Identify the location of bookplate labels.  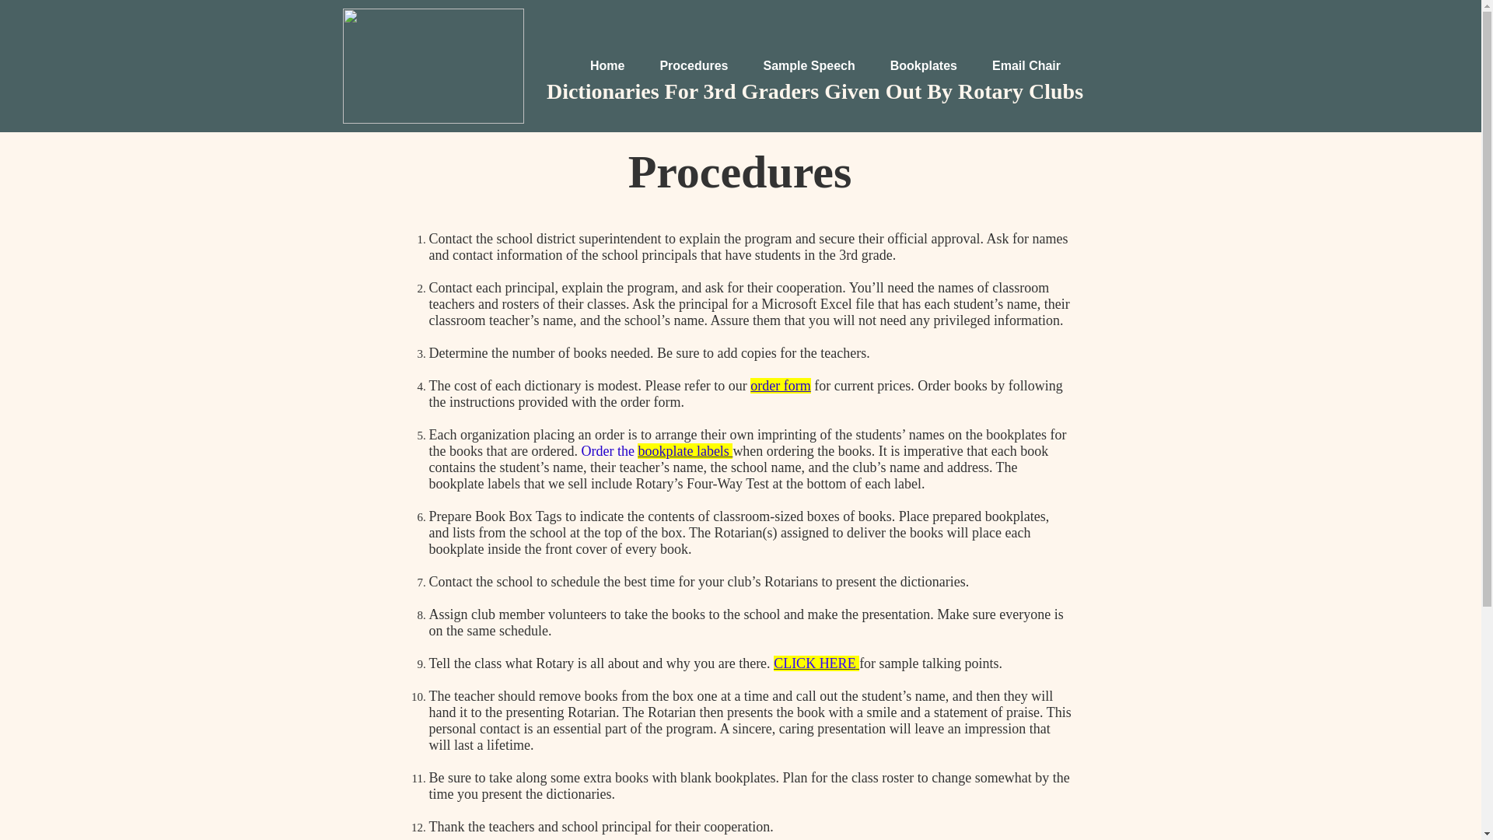
(683, 451).